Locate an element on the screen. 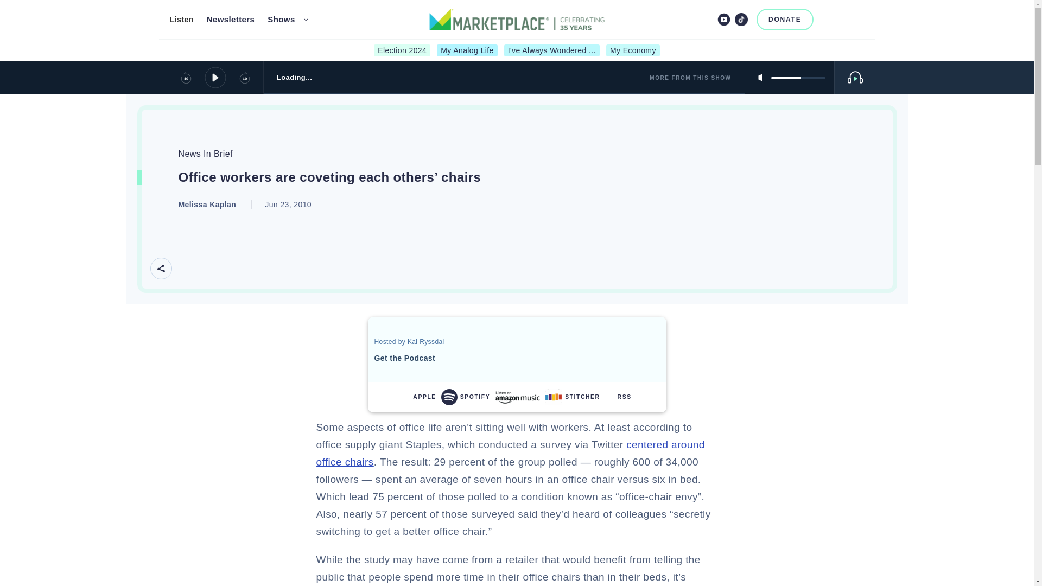  Facebook is located at coordinates (688, 19).